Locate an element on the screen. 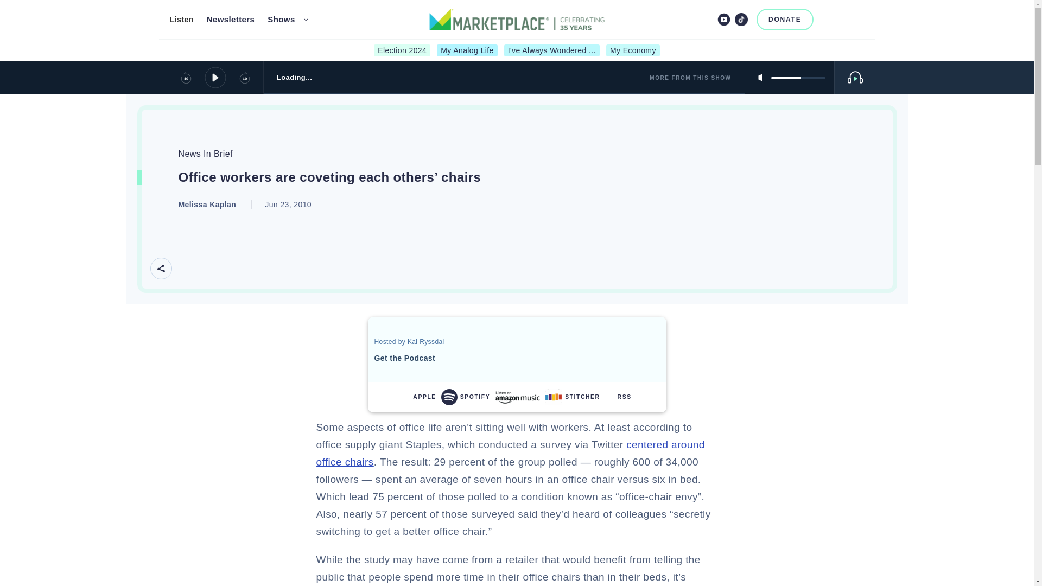  Facebook is located at coordinates (688, 19).